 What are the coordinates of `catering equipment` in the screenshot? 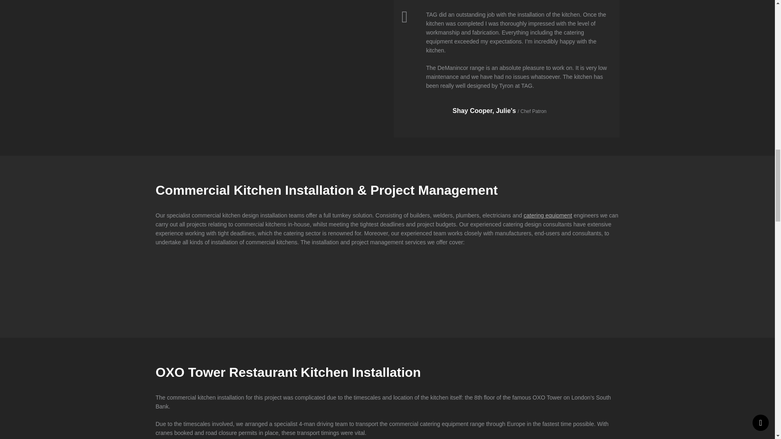 It's located at (548, 215).